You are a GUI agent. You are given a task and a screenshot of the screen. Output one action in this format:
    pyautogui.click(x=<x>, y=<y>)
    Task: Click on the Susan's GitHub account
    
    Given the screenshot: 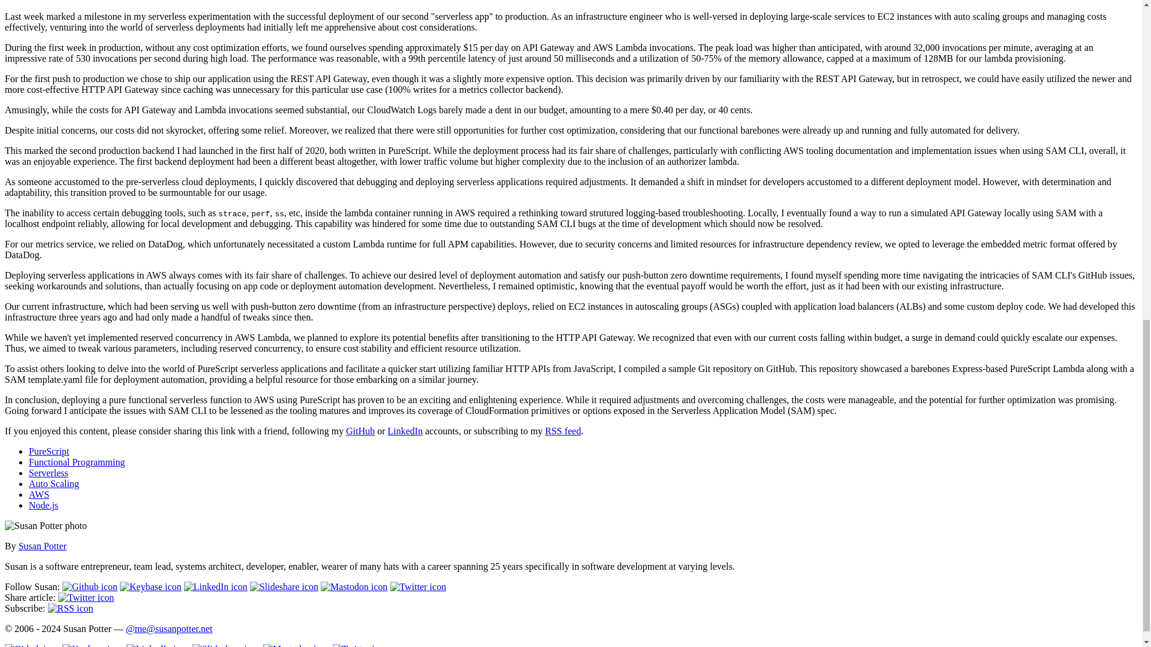 What is the action you would take?
    pyautogui.click(x=360, y=430)
    